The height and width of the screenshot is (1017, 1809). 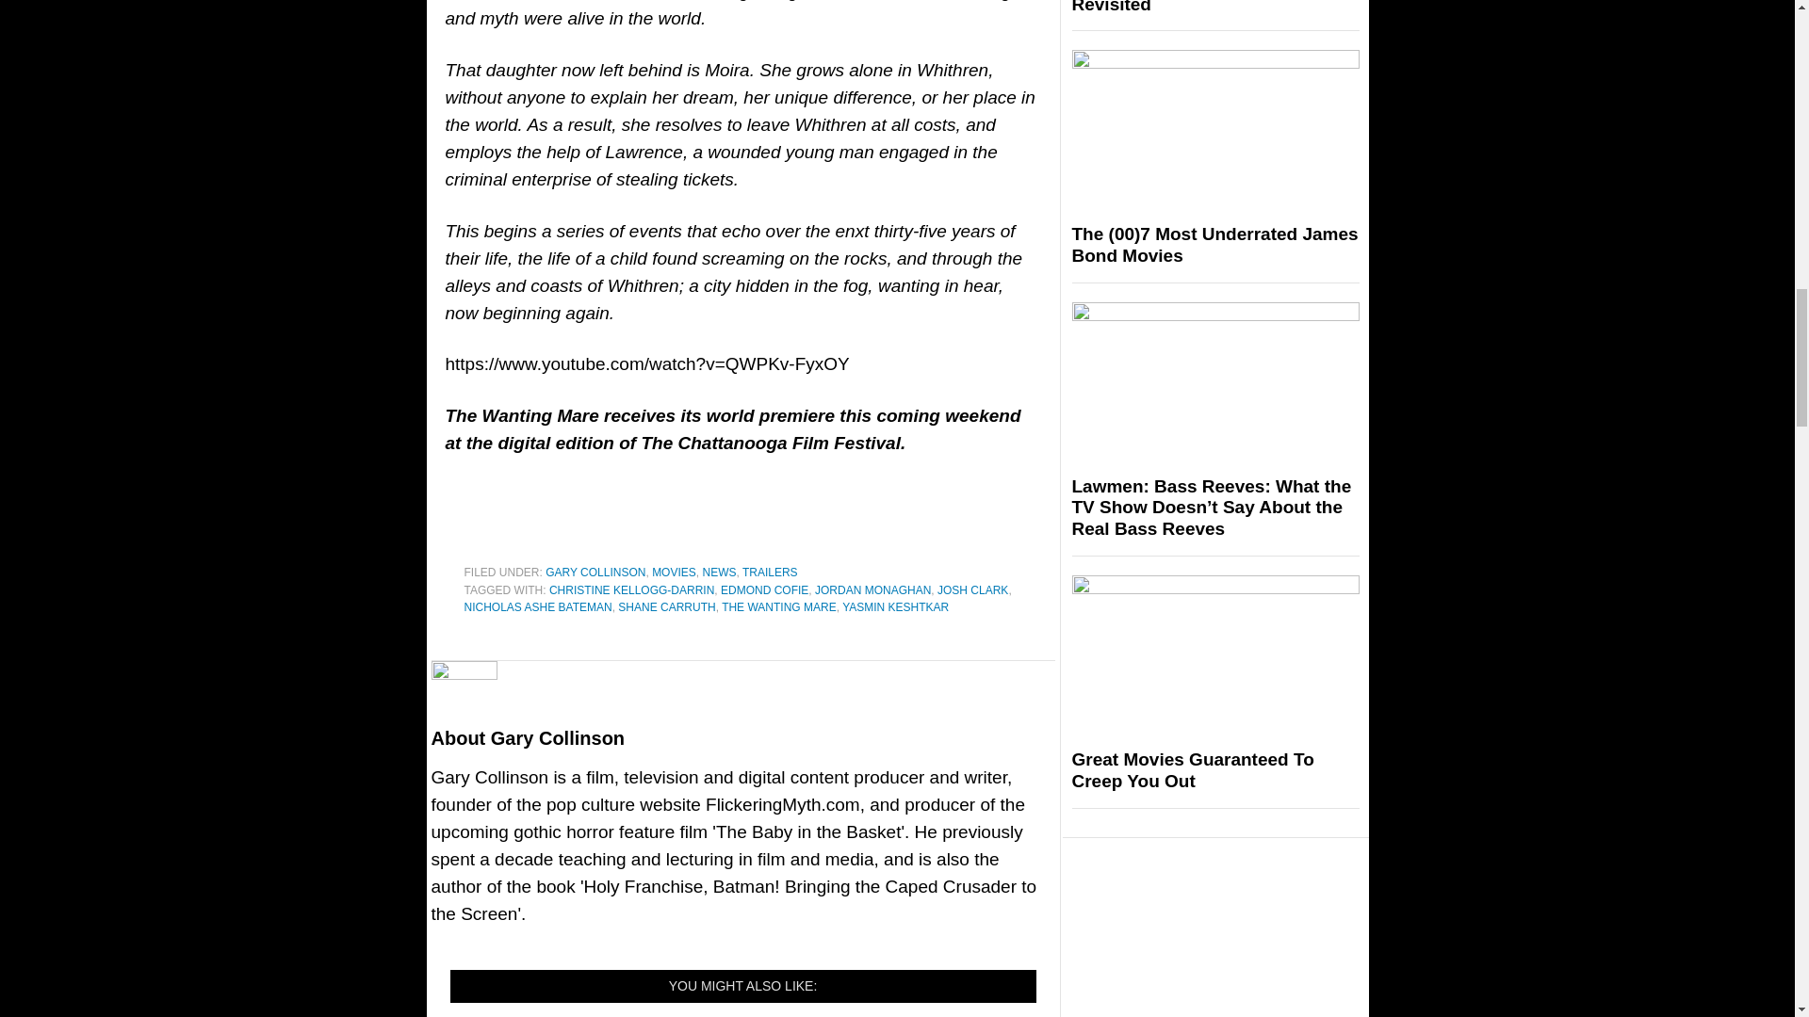 I want to click on NEWS, so click(x=718, y=572).